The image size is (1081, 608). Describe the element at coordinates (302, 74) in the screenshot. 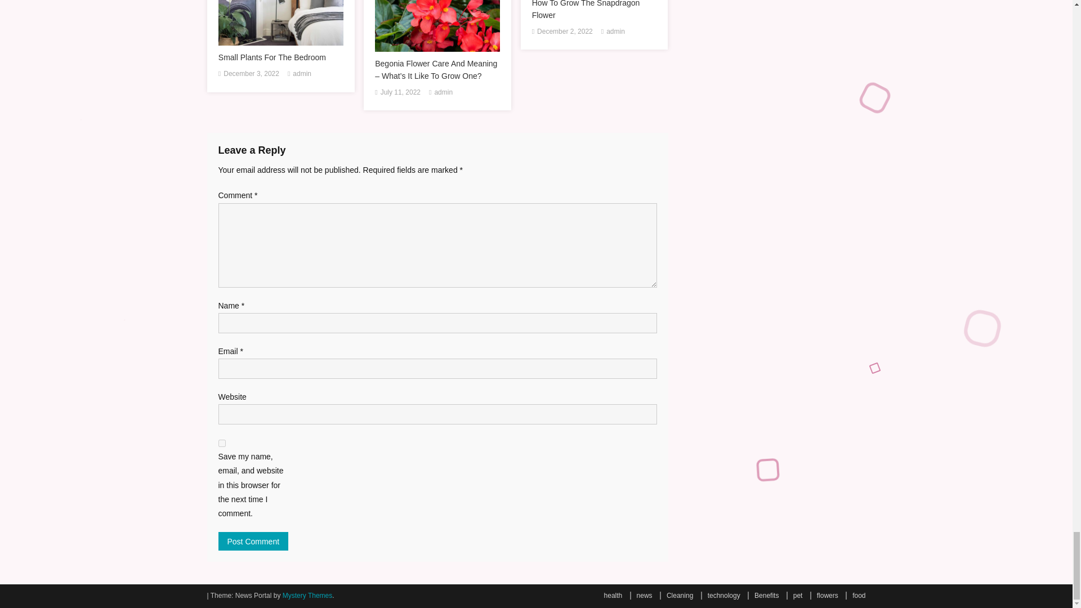

I see `admin` at that location.